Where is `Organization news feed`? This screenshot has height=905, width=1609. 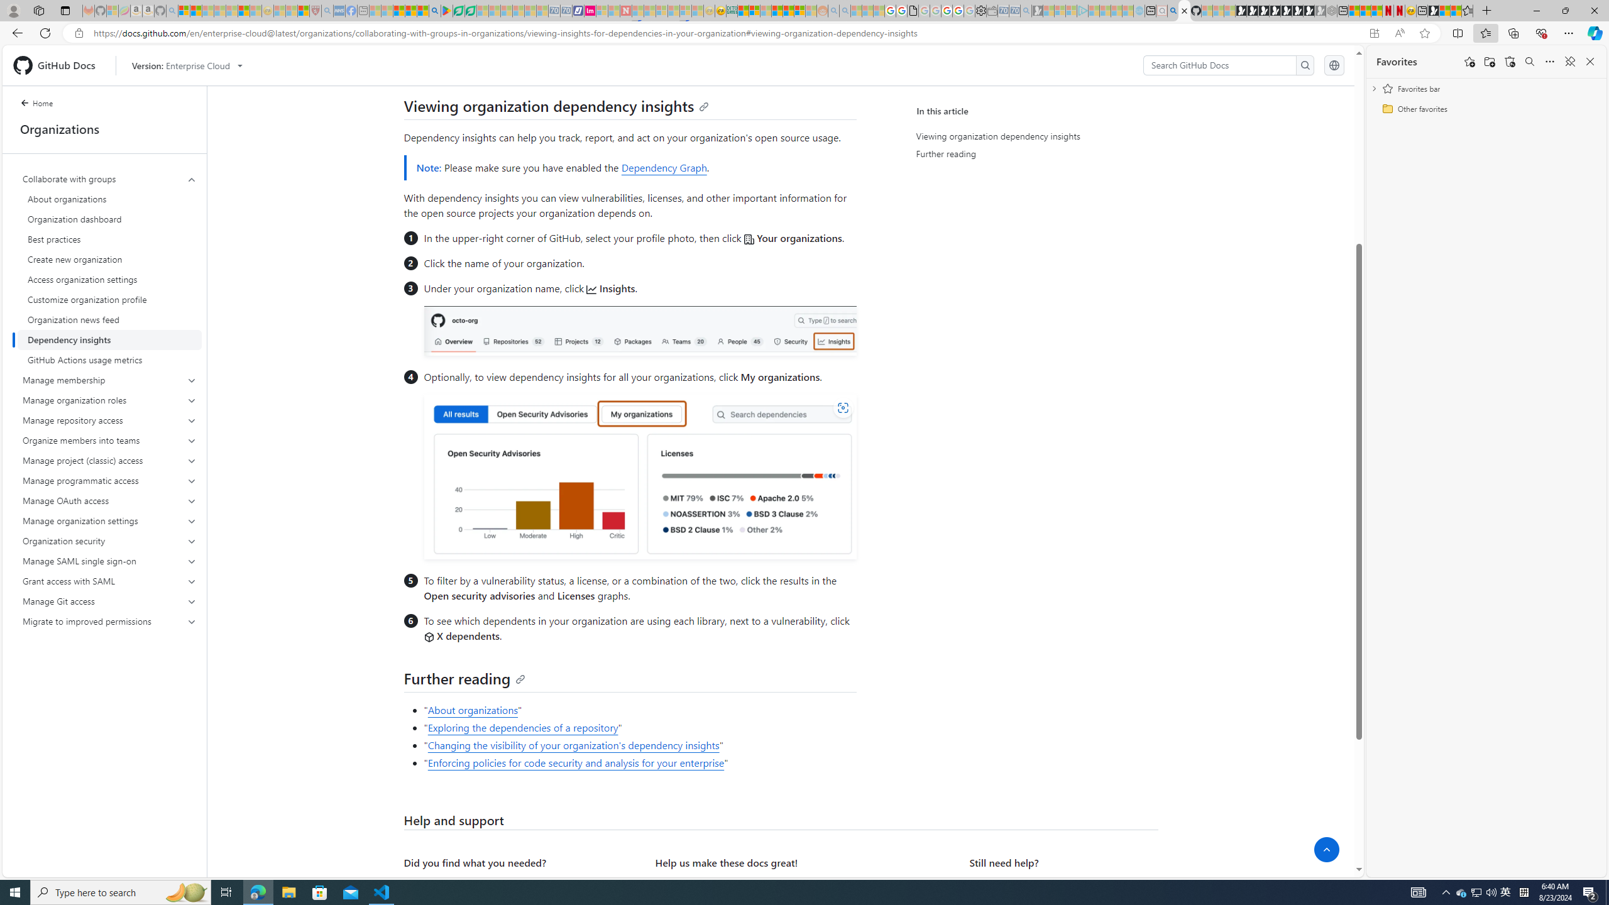
Organization news feed is located at coordinates (109, 319).